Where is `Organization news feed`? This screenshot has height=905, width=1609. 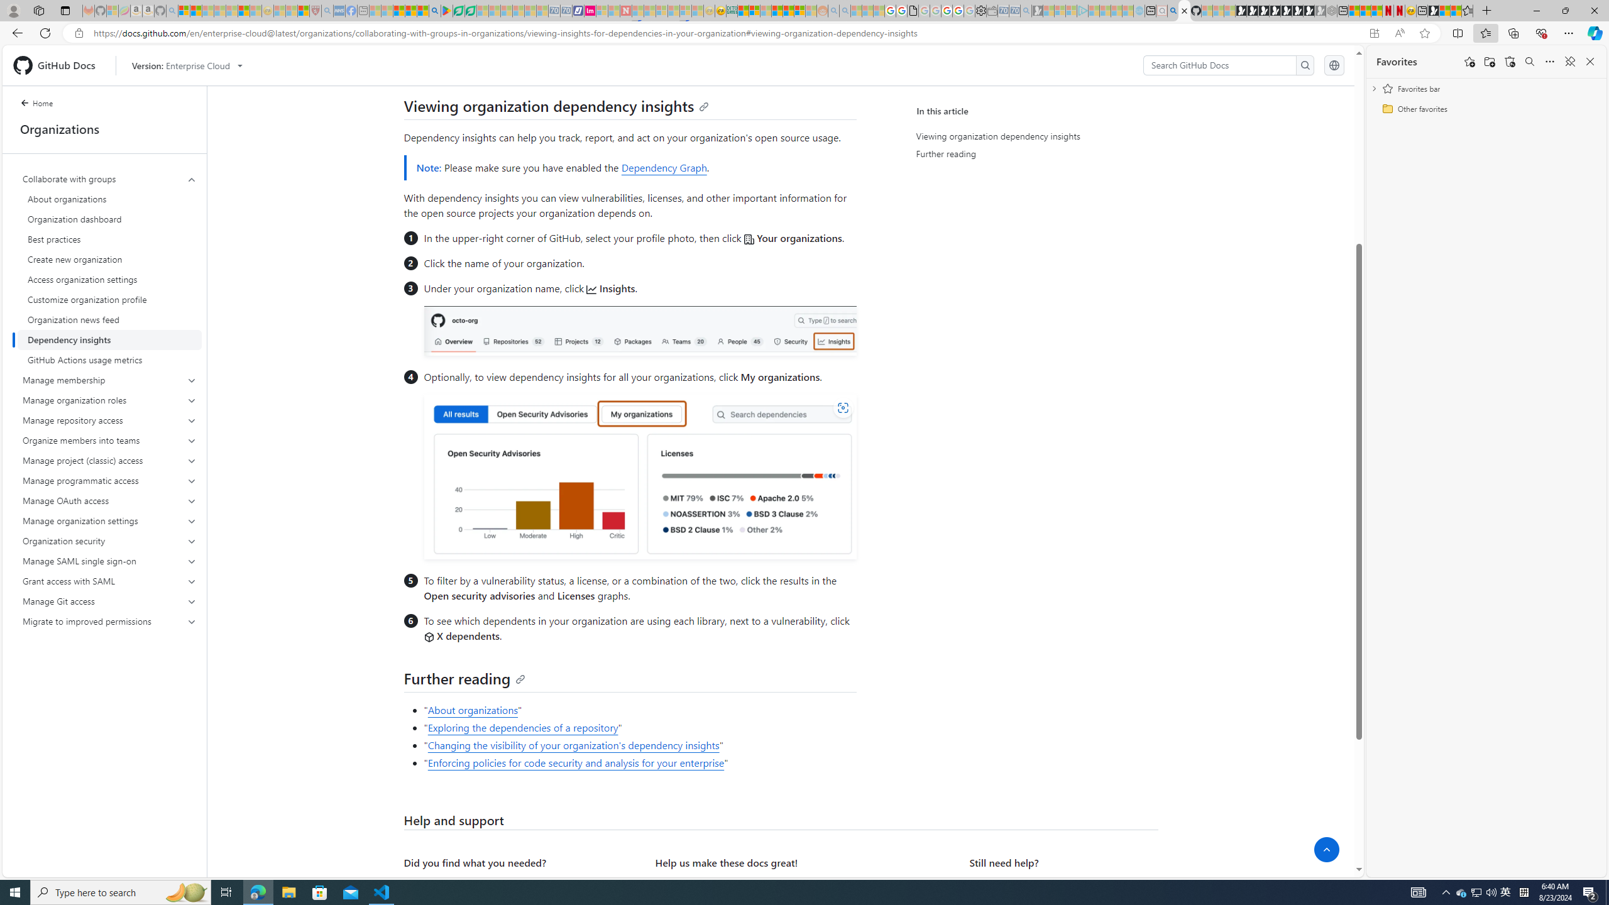
Organization news feed is located at coordinates (109, 319).